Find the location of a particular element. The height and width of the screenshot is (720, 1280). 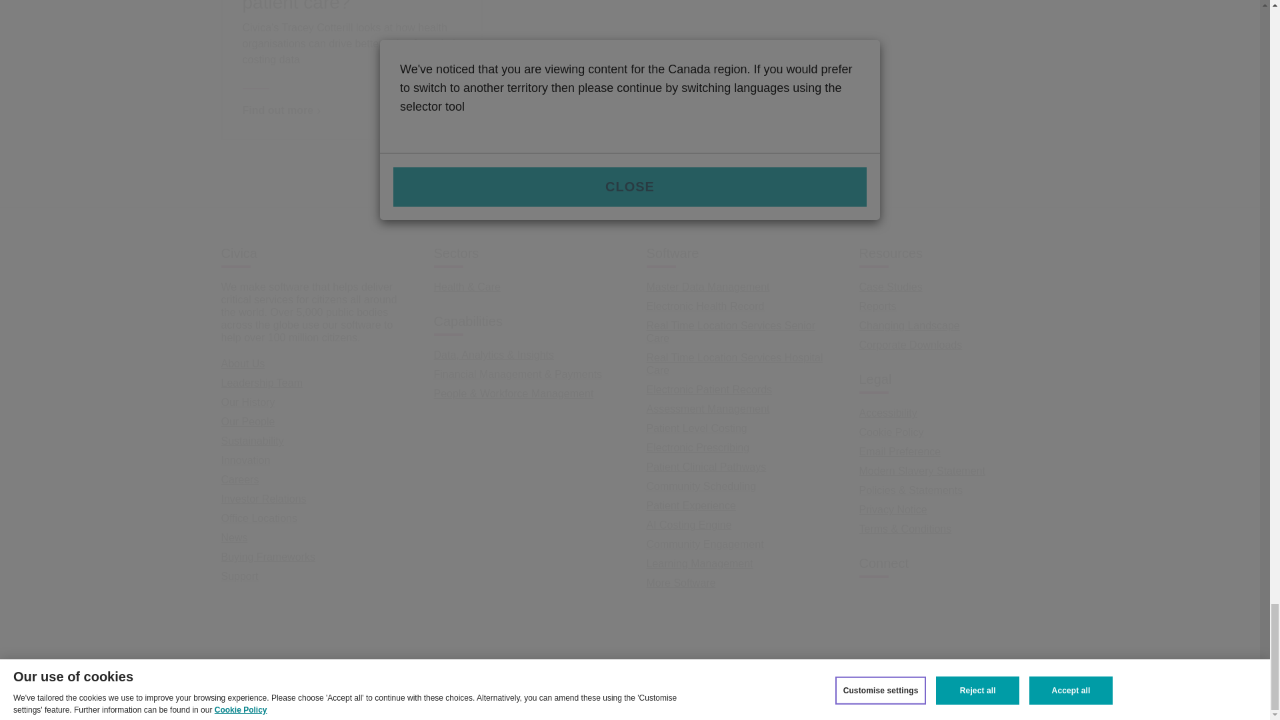

Master Data Management is located at coordinates (708, 287).